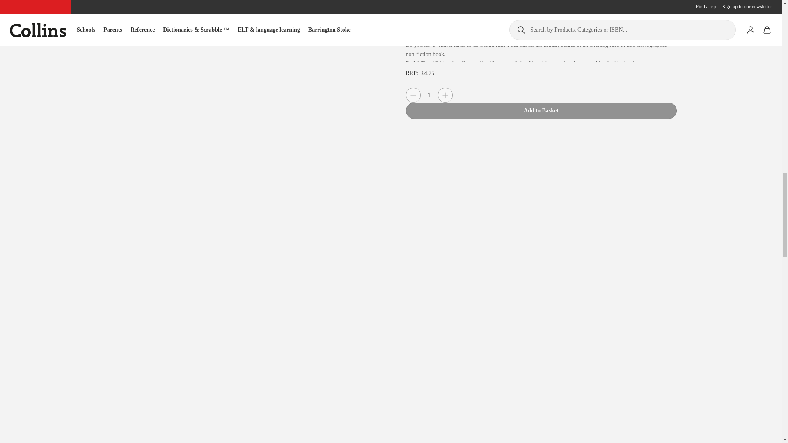 The width and height of the screenshot is (788, 443). What do you see at coordinates (541, 111) in the screenshot?
I see `Add to Basket` at bounding box center [541, 111].